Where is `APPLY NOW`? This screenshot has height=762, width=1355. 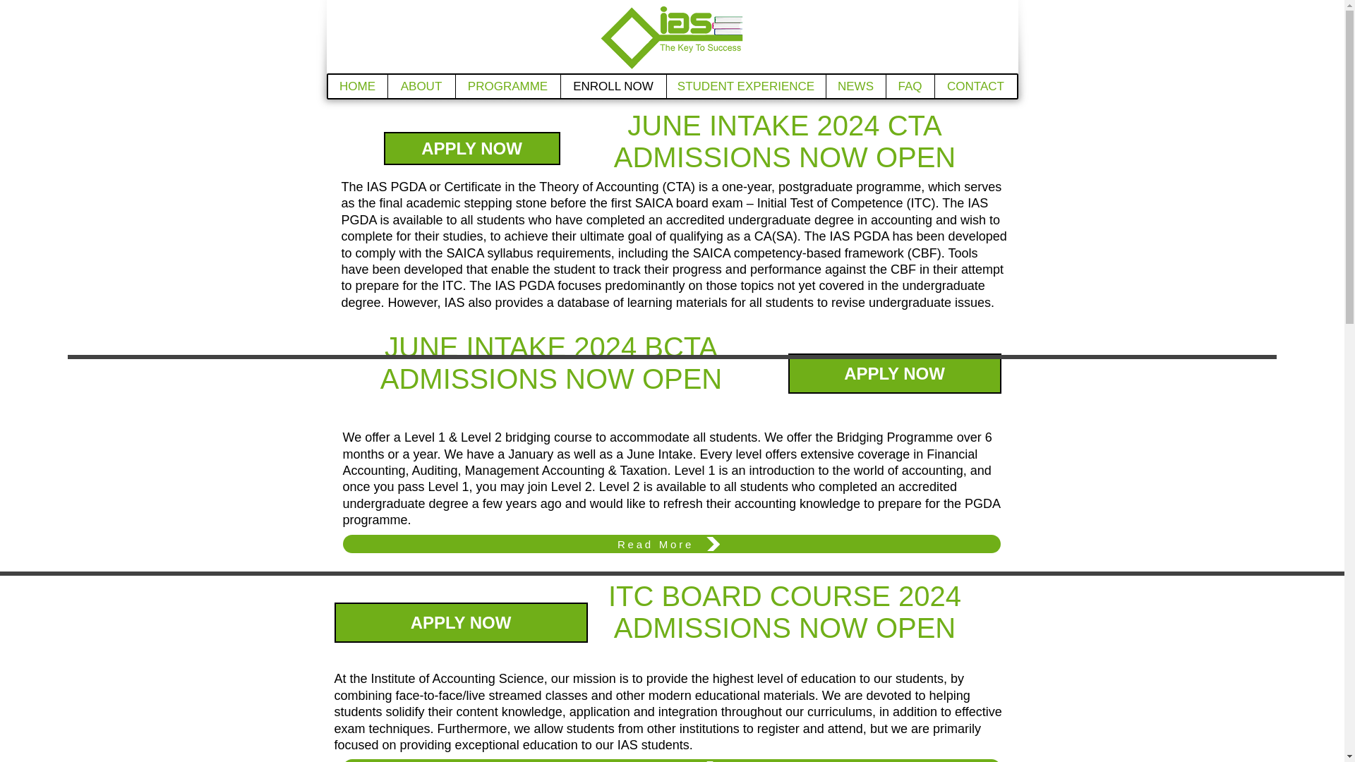 APPLY NOW is located at coordinates (471, 148).